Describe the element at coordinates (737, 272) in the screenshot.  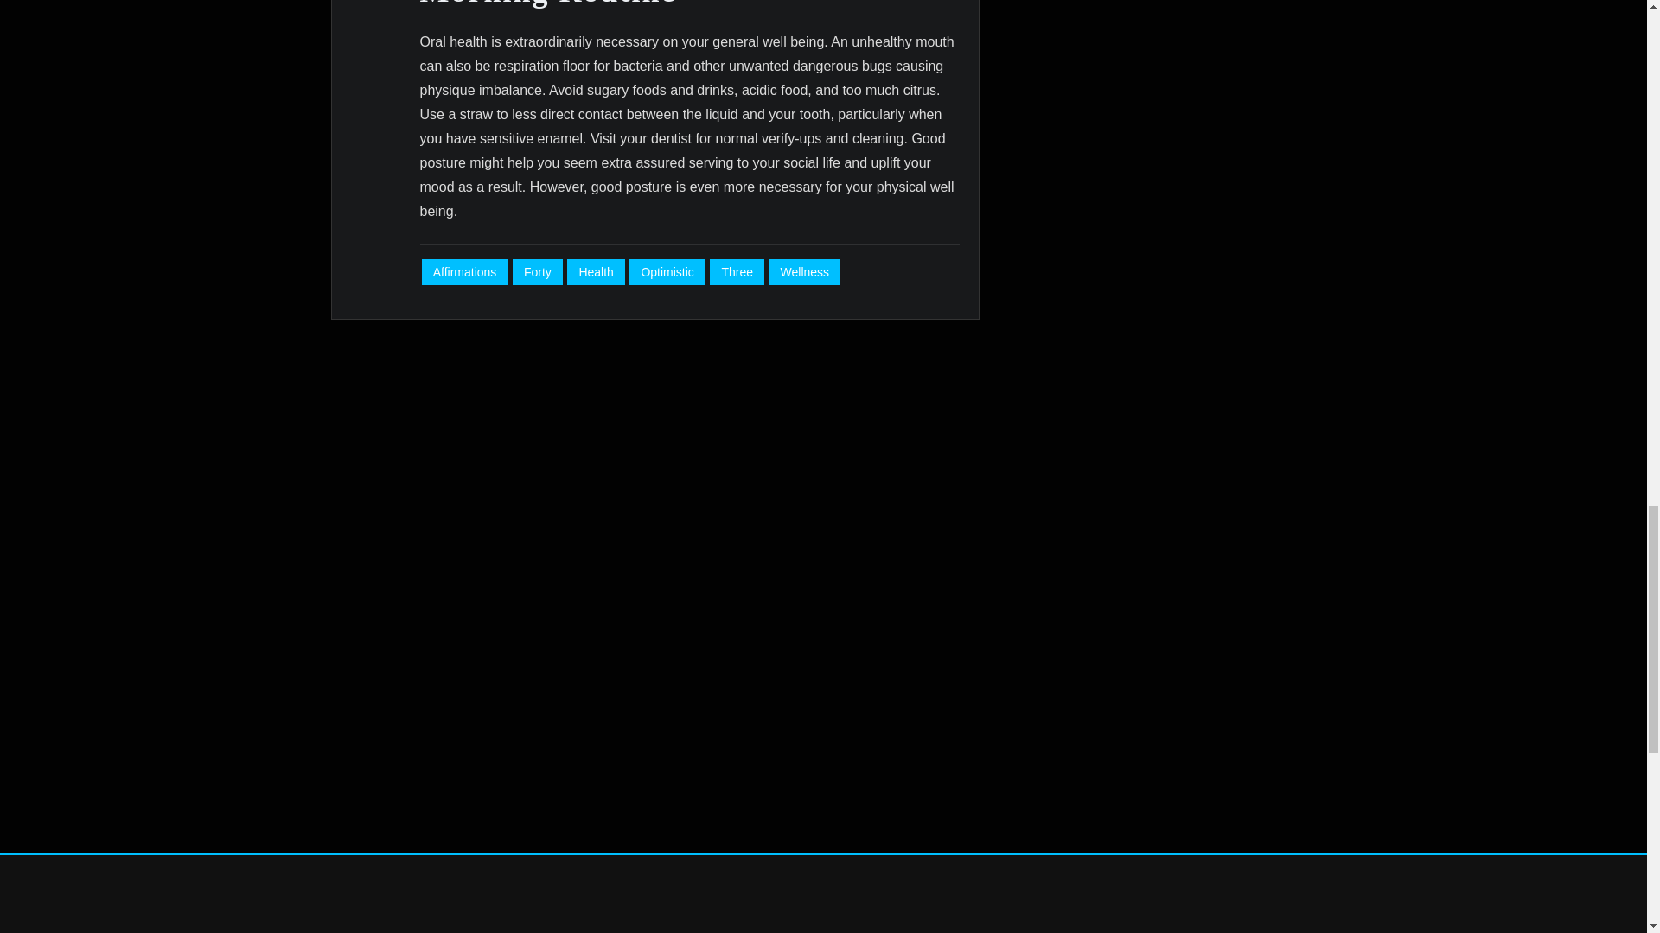
I see `Three` at that location.